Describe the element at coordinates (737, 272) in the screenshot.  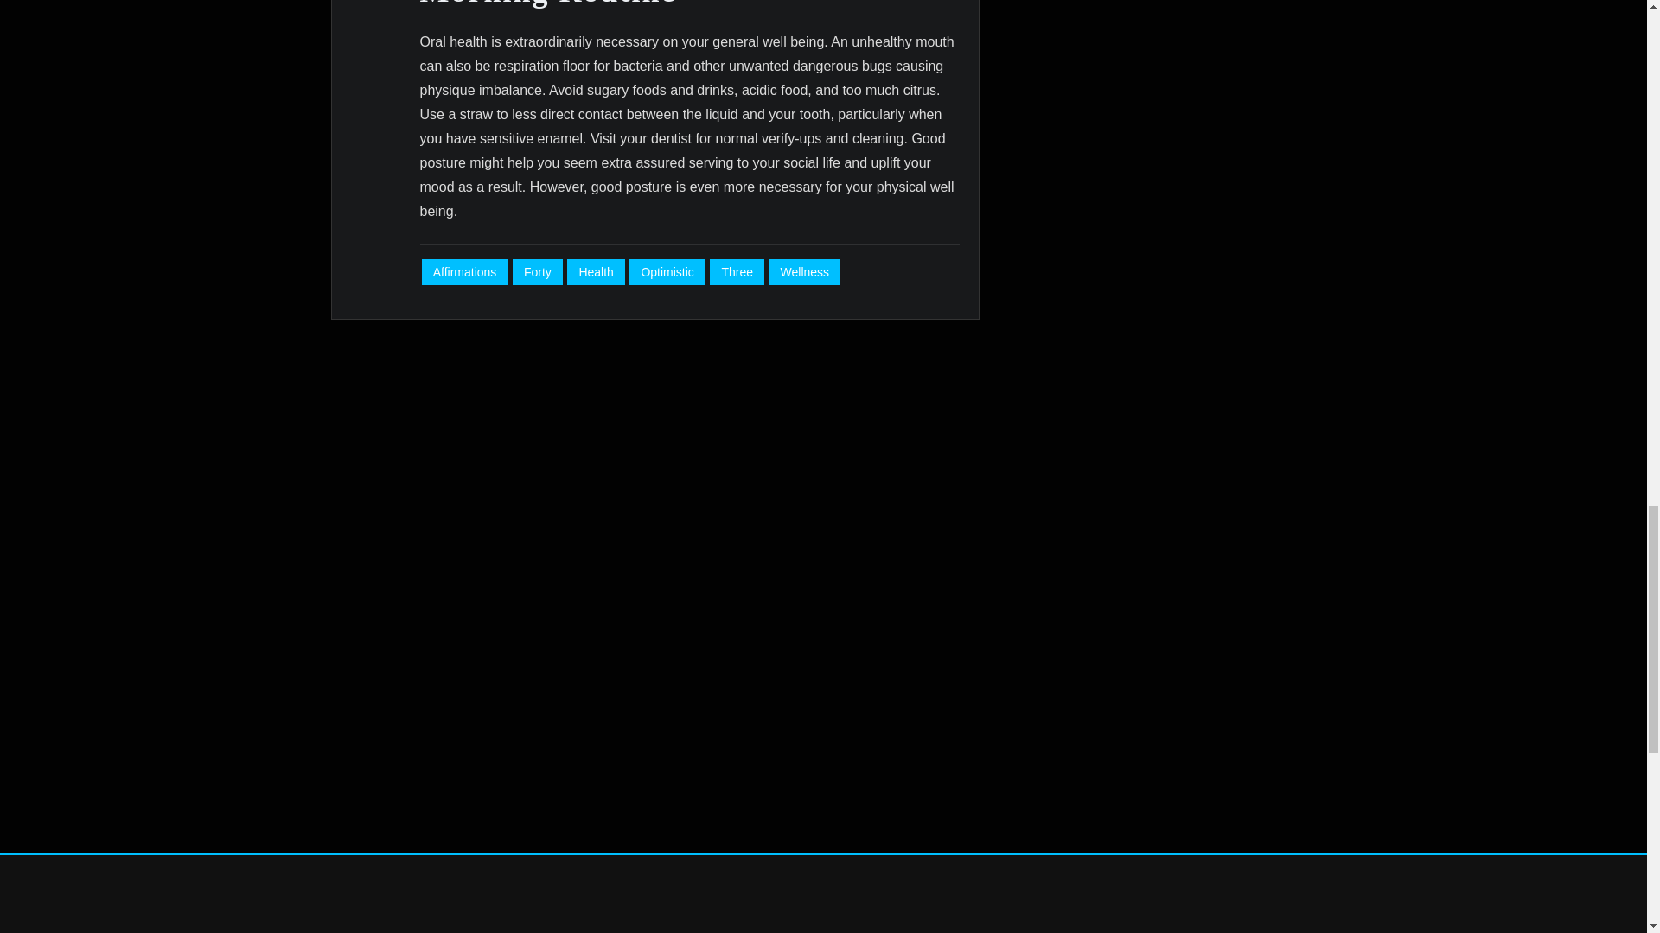
I see `Three` at that location.